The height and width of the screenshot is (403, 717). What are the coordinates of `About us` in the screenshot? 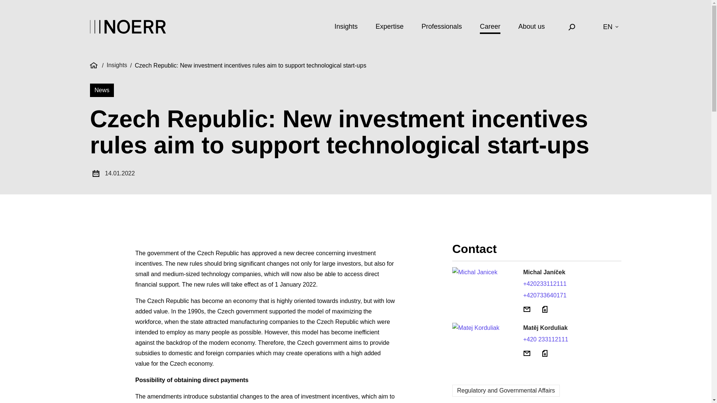 It's located at (532, 28).